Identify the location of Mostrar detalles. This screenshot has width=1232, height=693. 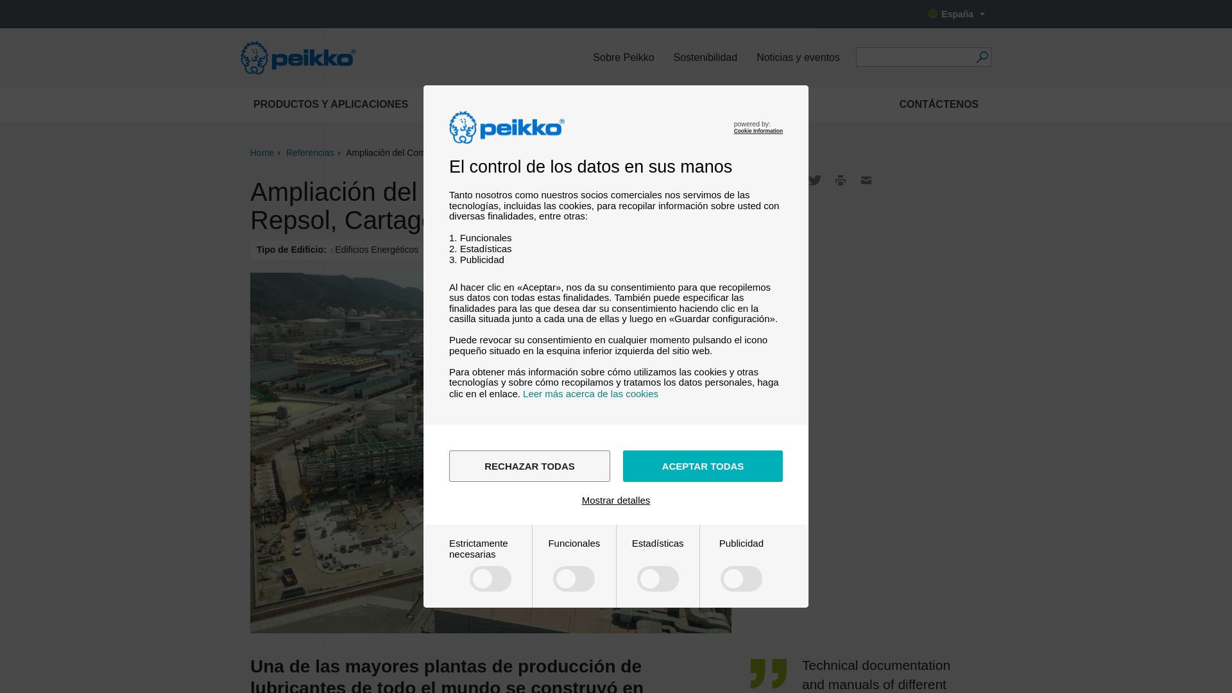
(616, 501).